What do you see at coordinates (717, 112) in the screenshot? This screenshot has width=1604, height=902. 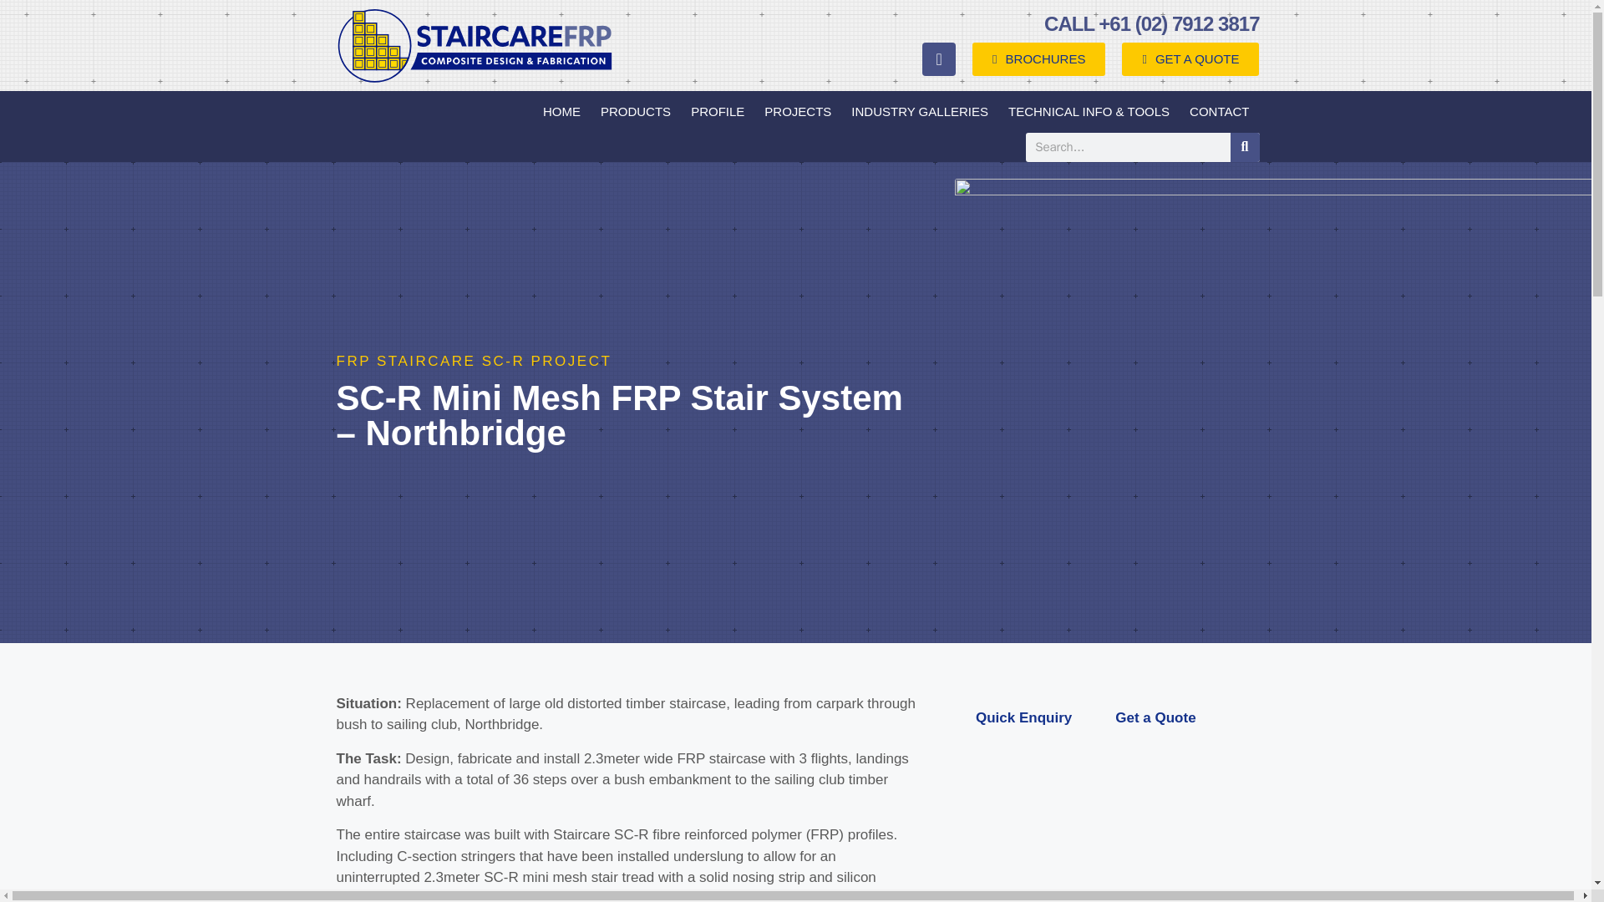 I see `PROFILE` at bounding box center [717, 112].